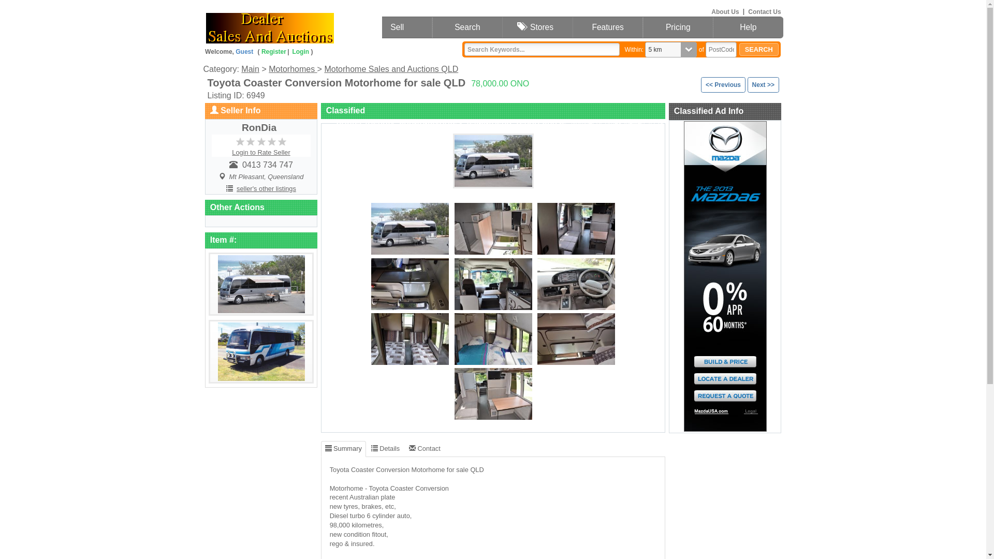  I want to click on Login to Rate Seller, so click(261, 152).